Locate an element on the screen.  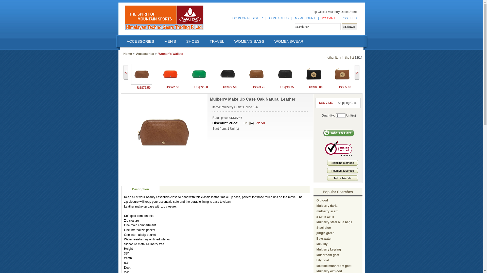
SEARCH is located at coordinates (349, 27).